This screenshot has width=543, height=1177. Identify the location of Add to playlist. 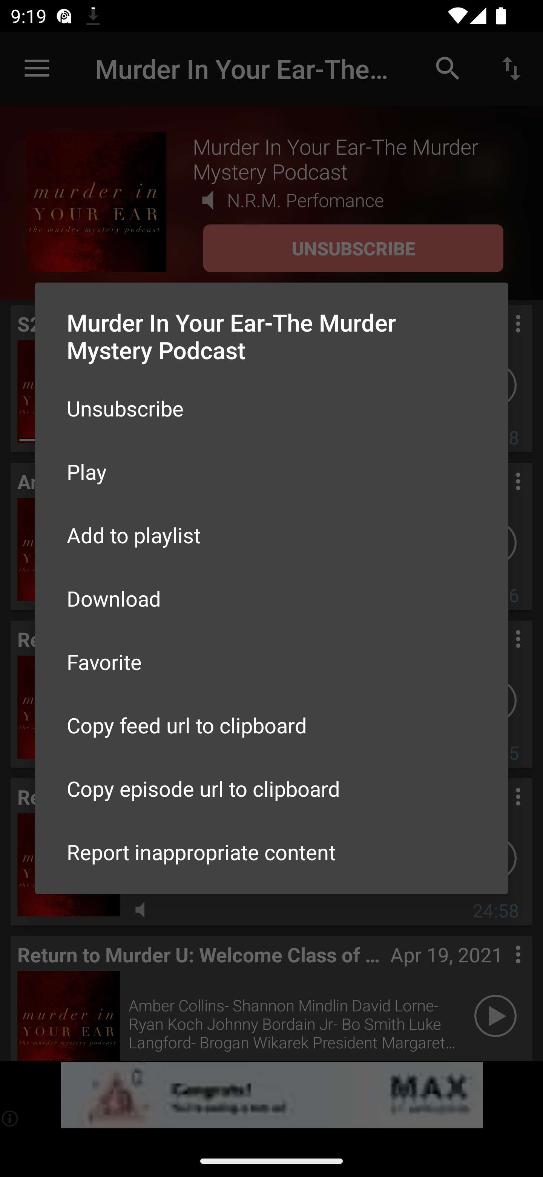
(271, 535).